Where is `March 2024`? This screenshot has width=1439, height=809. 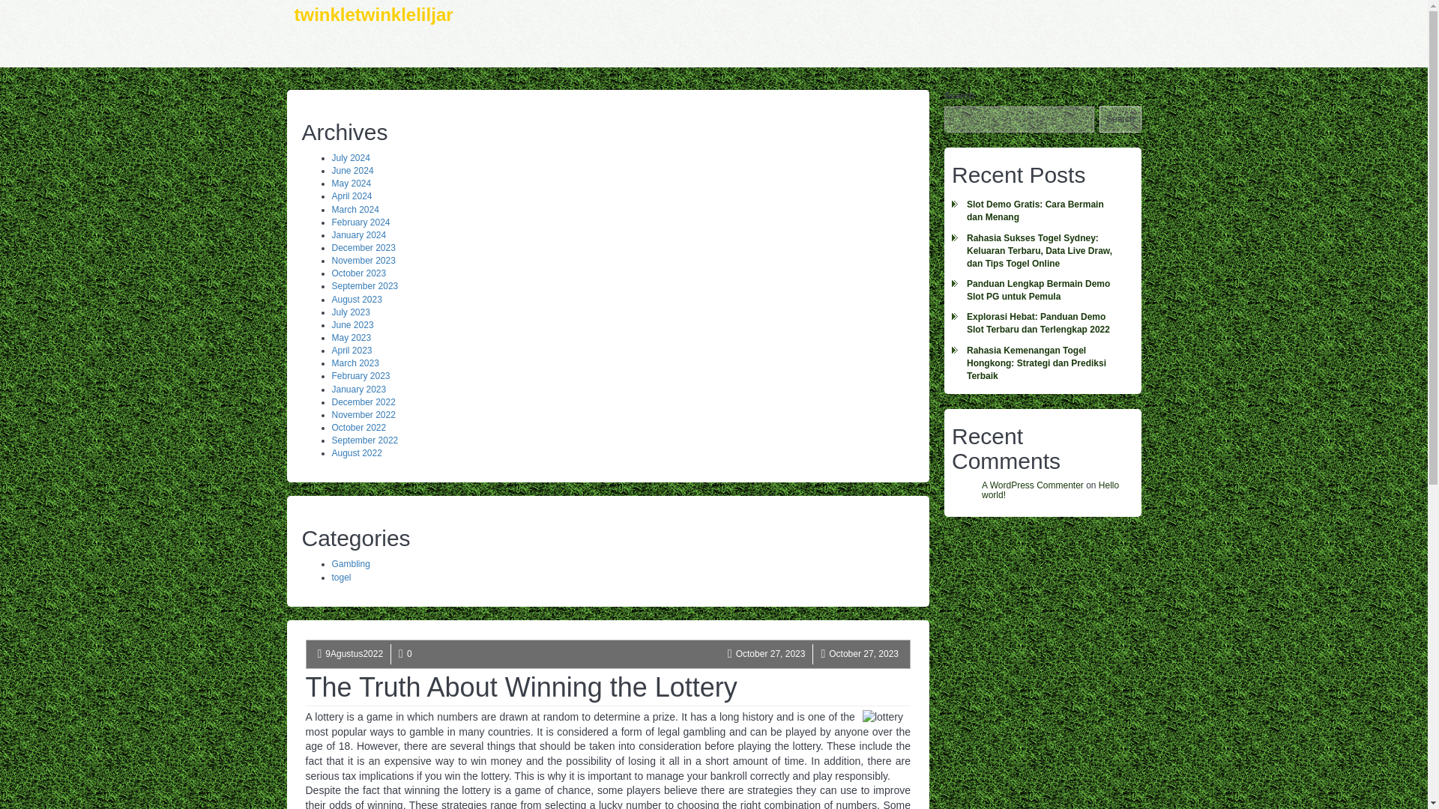 March 2024 is located at coordinates (354, 210).